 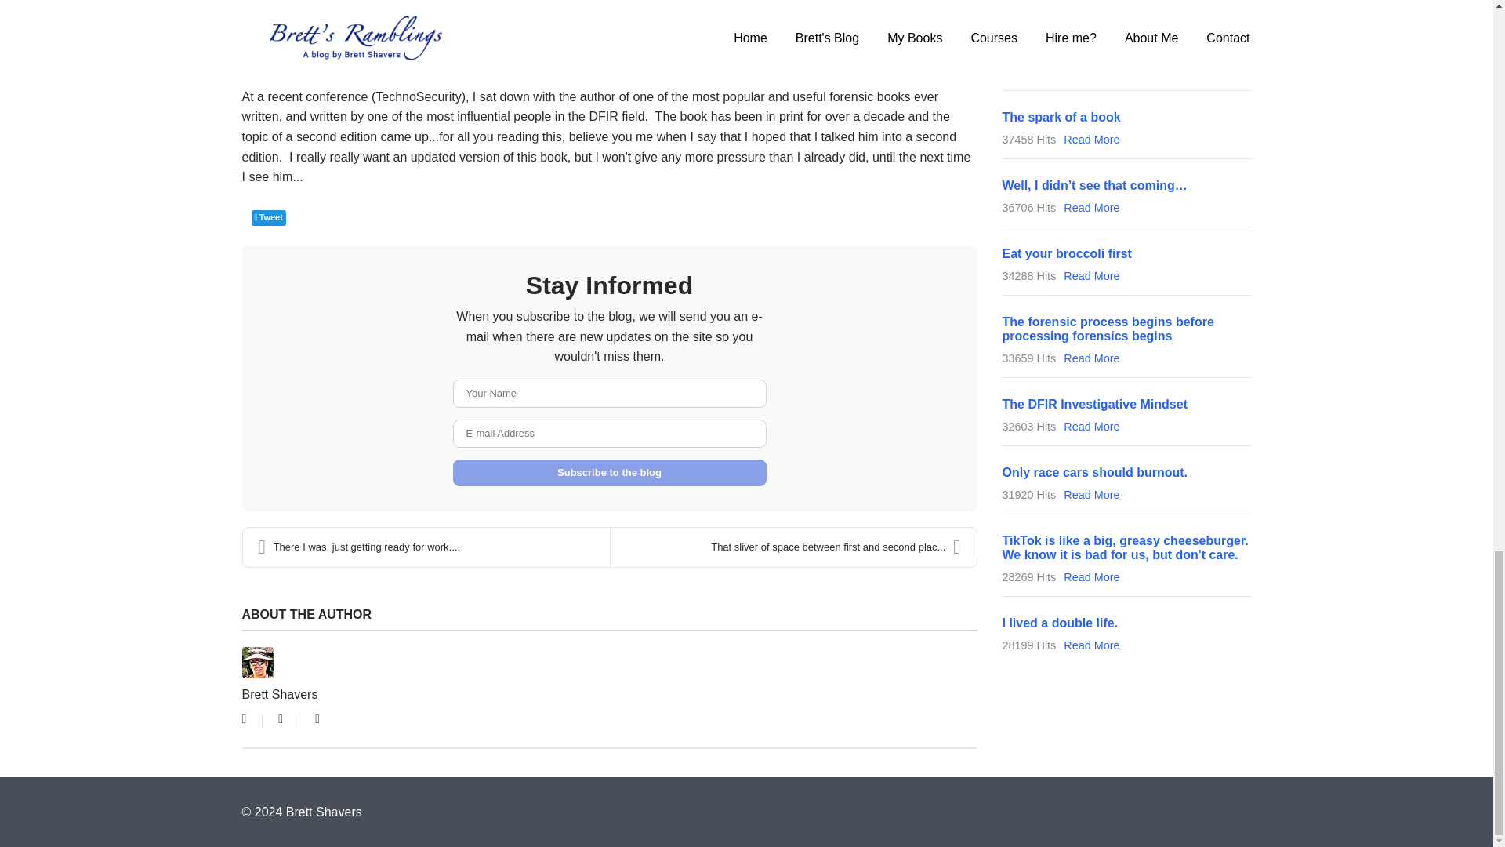 What do you see at coordinates (609, 472) in the screenshot?
I see `Subscribe to the blog` at bounding box center [609, 472].